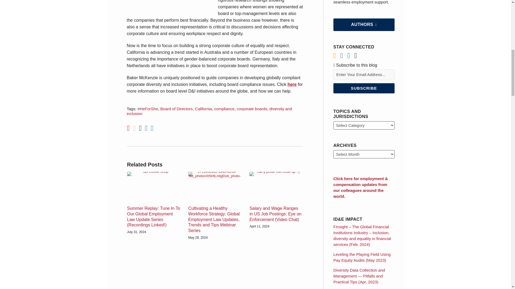 This screenshot has height=289, width=515. I want to click on California, so click(203, 109).